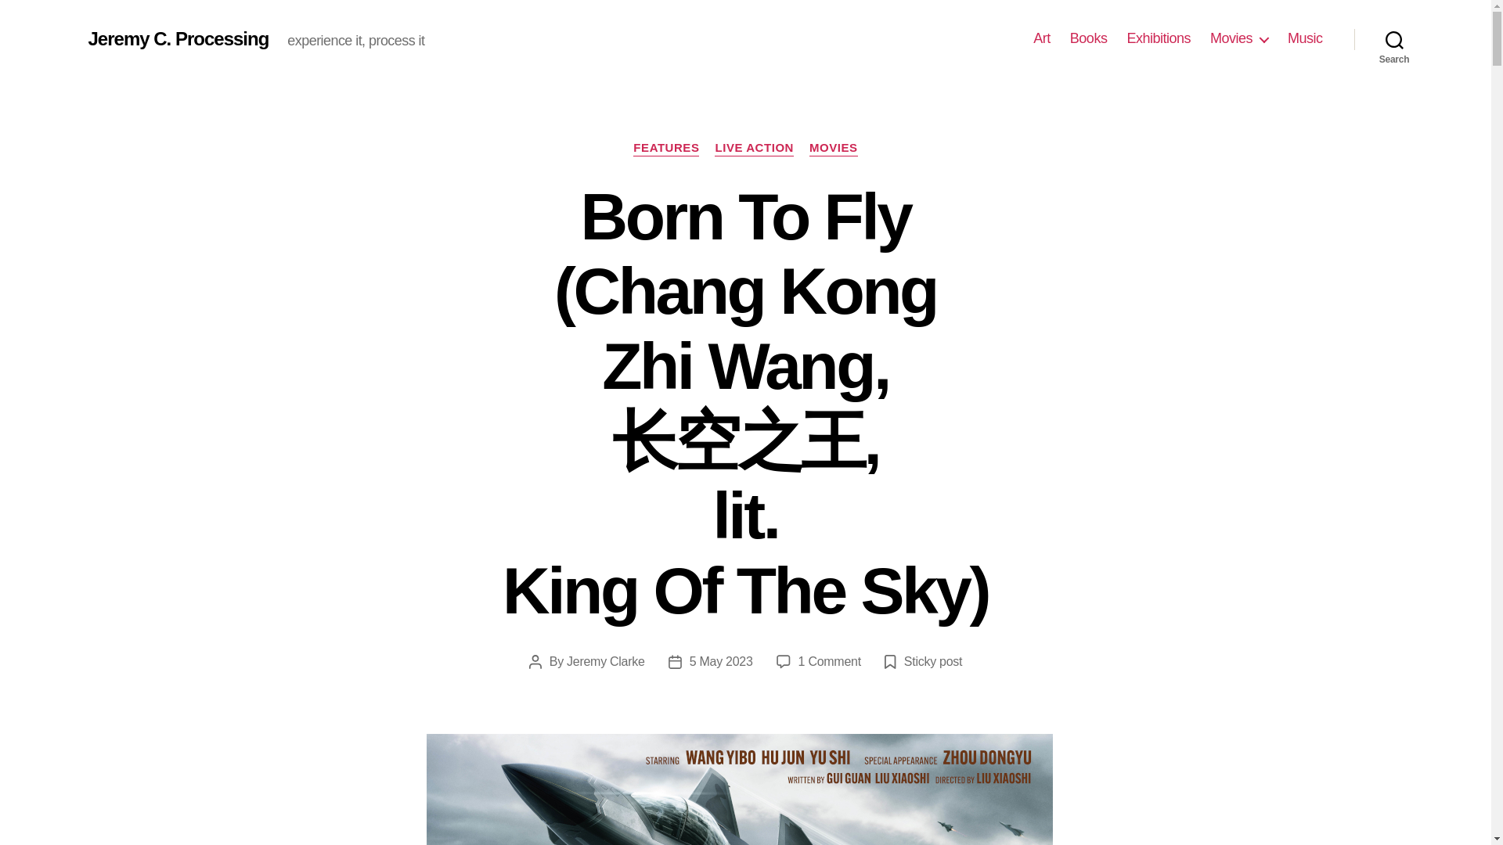 The height and width of the screenshot is (845, 1503). Describe the element at coordinates (1394, 39) in the screenshot. I see `Search` at that location.